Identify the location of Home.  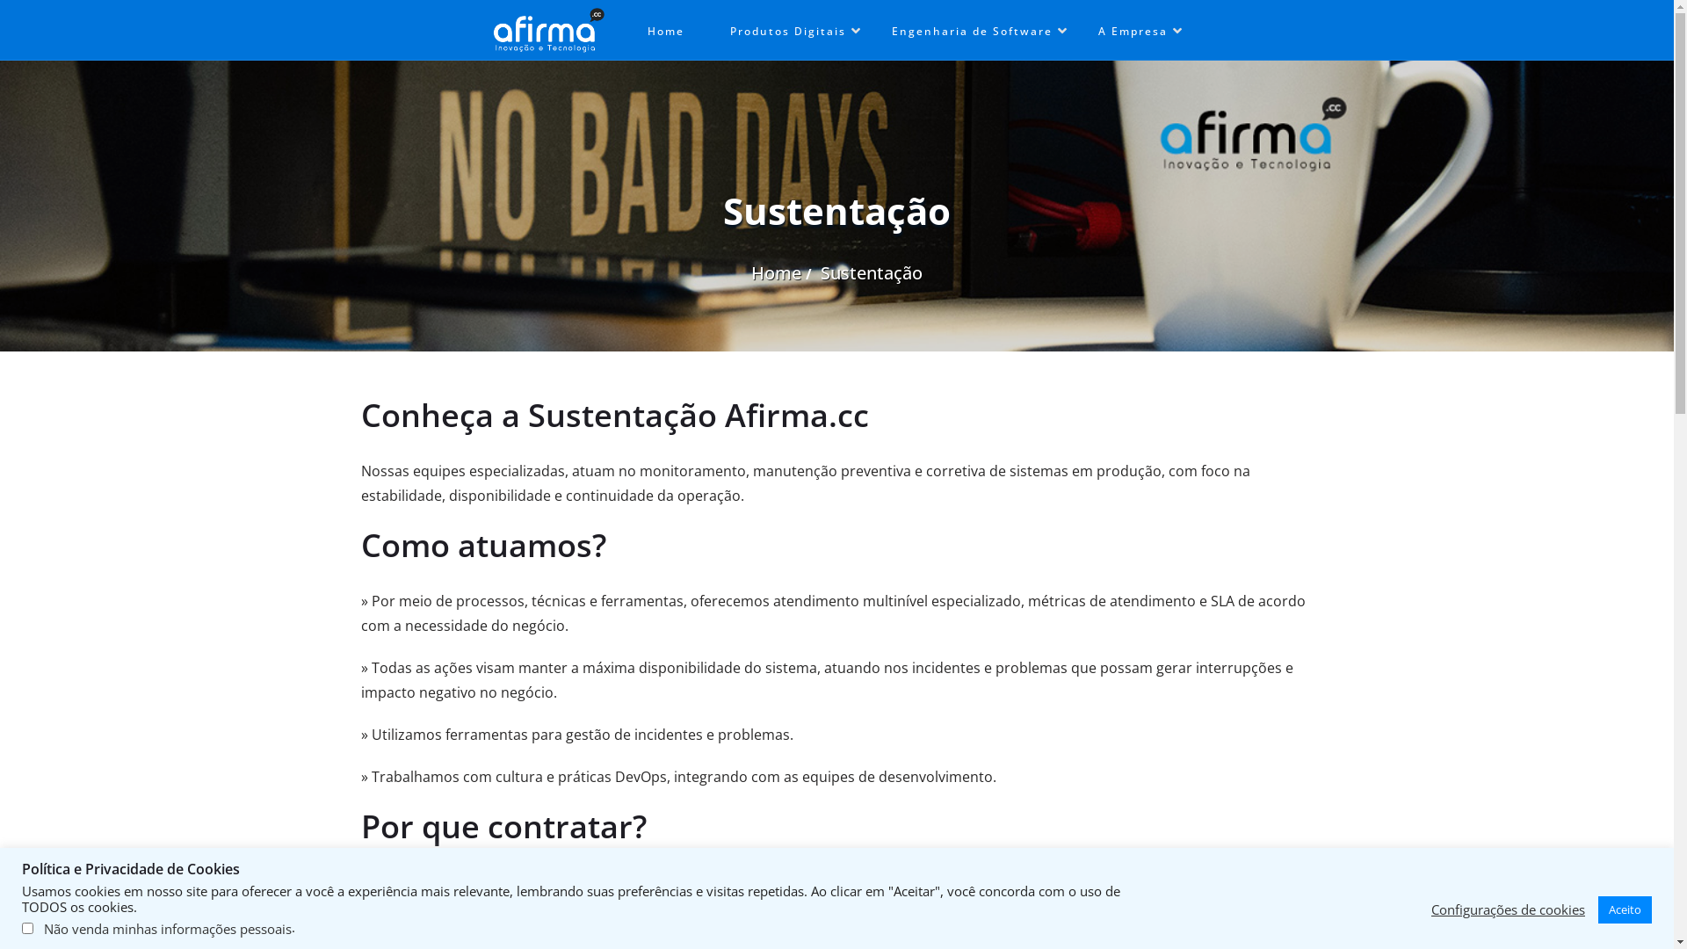
(777, 272).